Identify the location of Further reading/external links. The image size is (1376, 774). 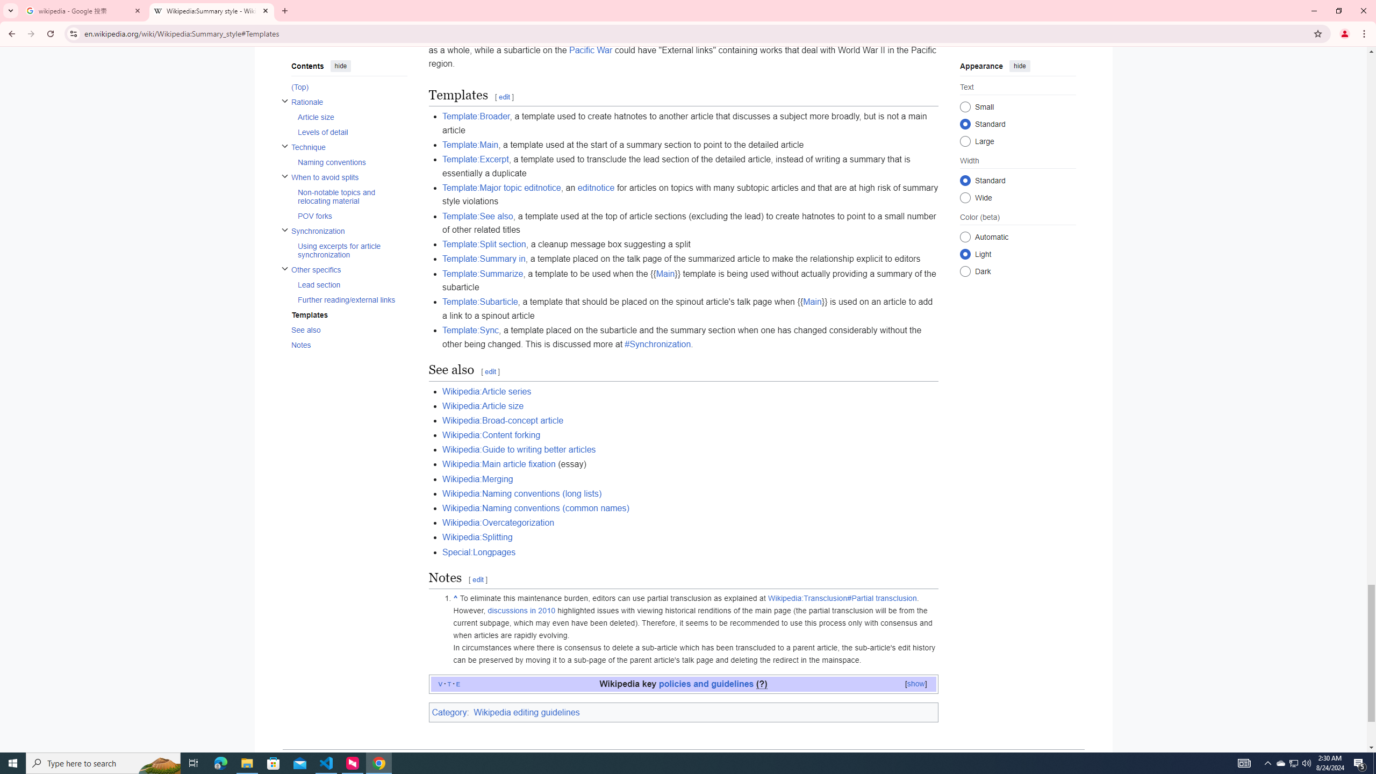
(352, 299).